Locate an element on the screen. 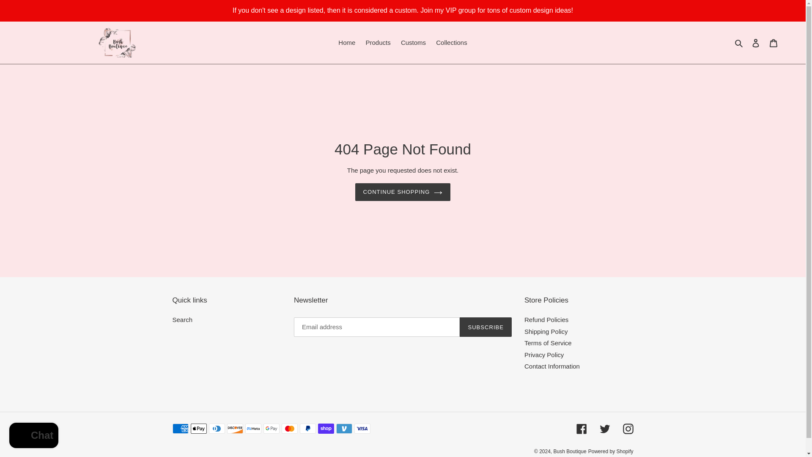 This screenshot has width=812, height=457. Facebook is located at coordinates (581, 429).